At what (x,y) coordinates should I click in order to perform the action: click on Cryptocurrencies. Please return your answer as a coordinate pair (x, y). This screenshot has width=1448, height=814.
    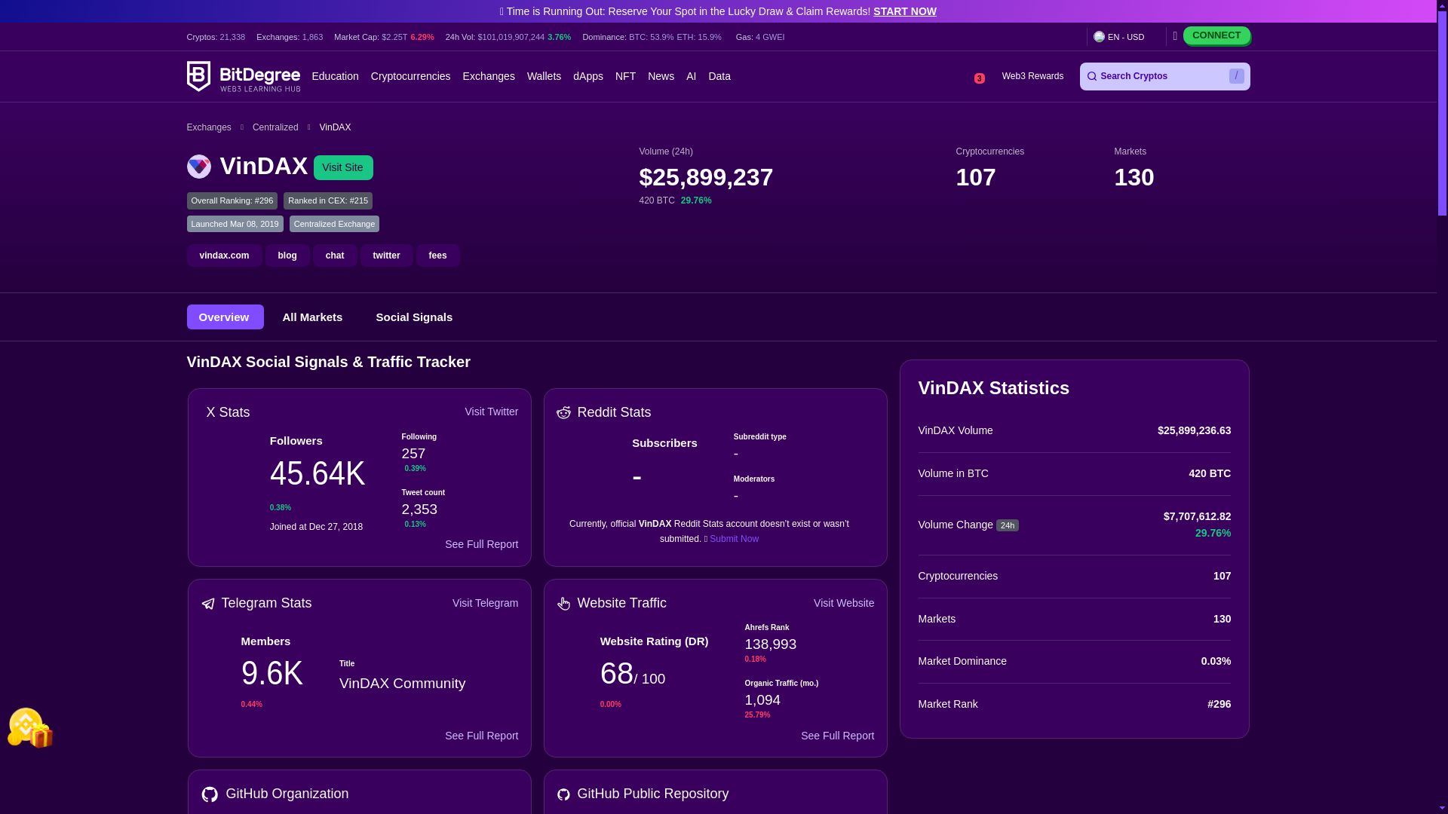
    Looking at the image, I should click on (410, 77).